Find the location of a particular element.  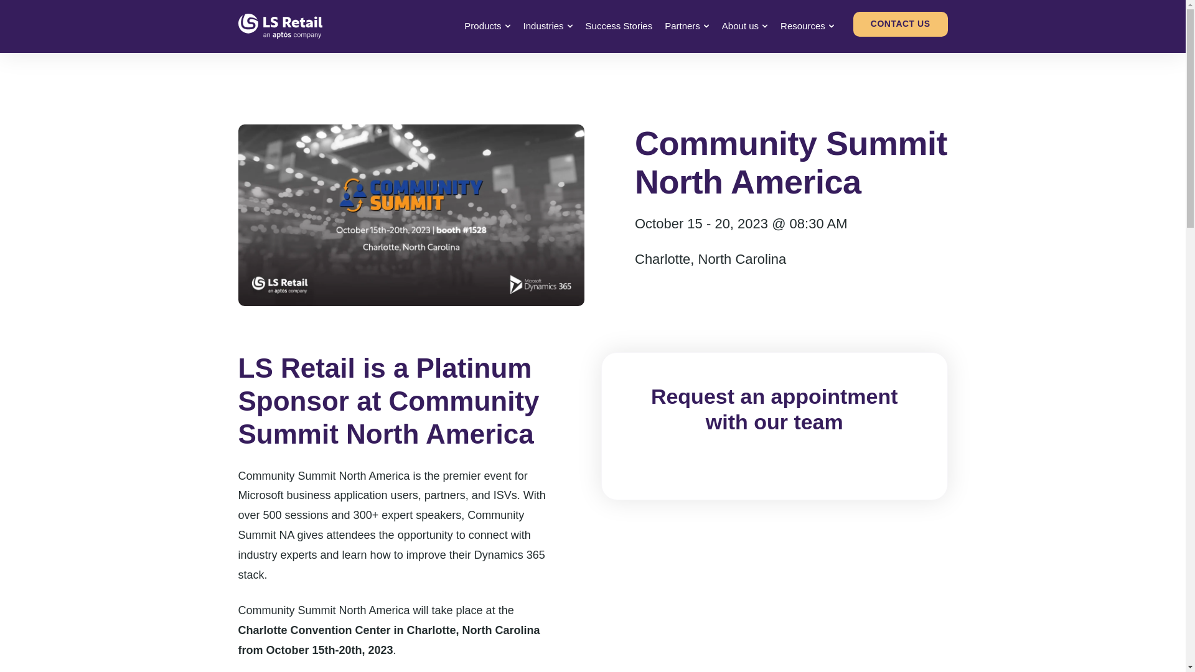

Show submenu for Products is located at coordinates (508, 26).